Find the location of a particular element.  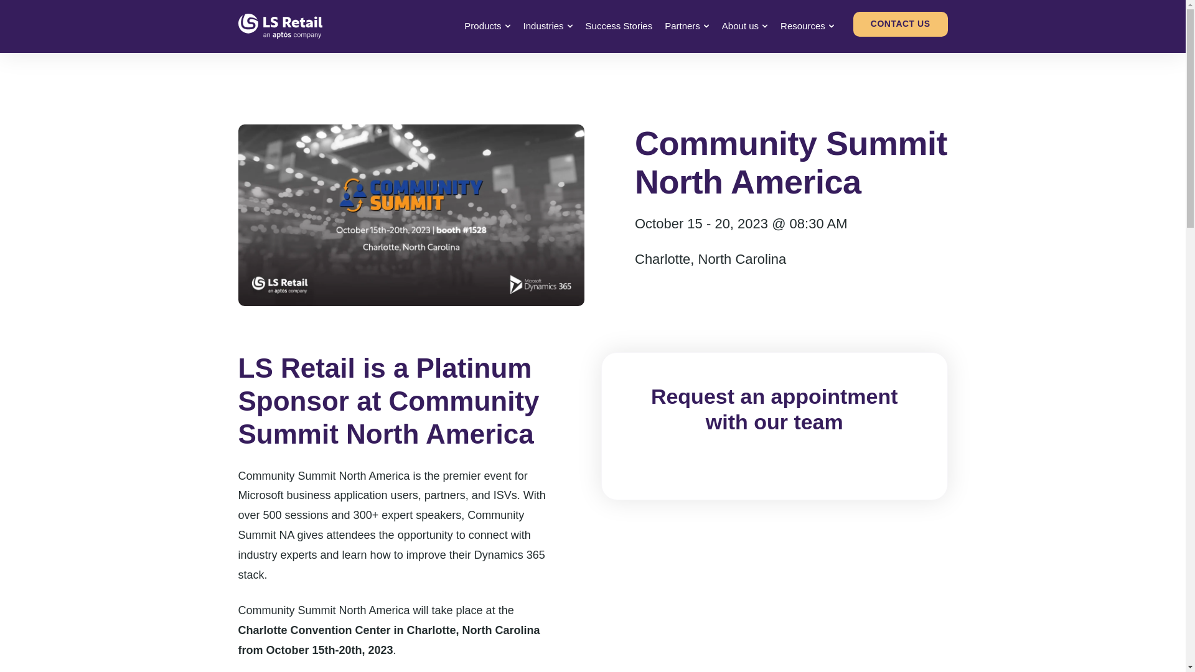

Show submenu for Products is located at coordinates (508, 26).